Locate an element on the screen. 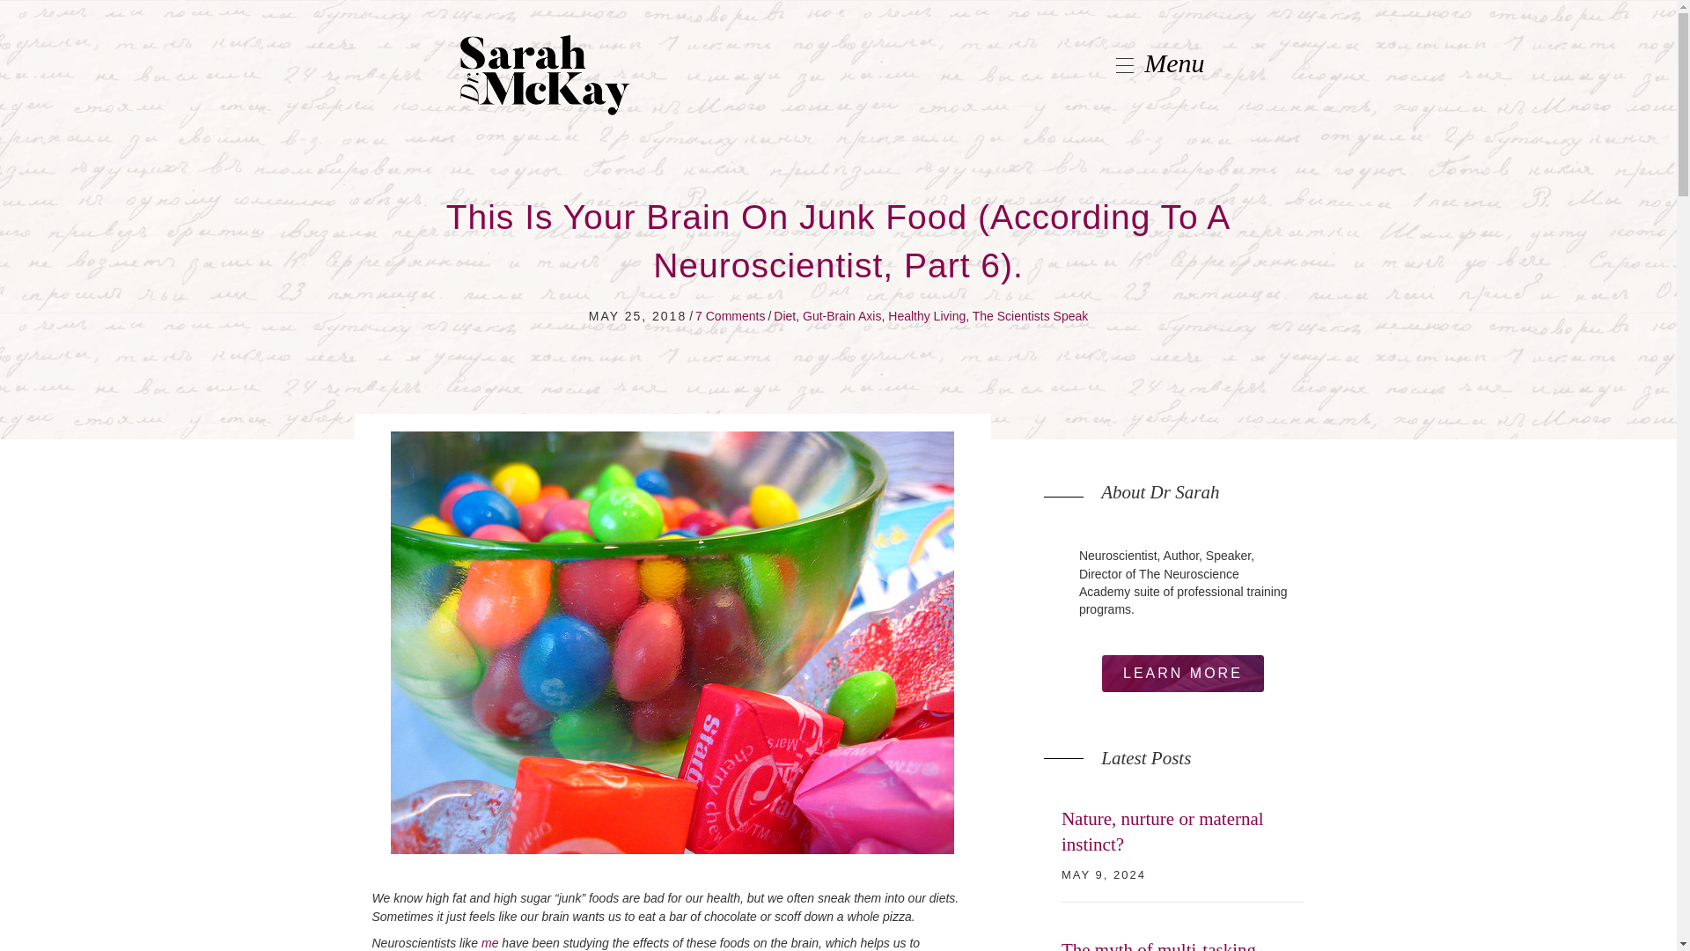 This screenshot has height=951, width=1690. Gut-Brain Axis is located at coordinates (841, 316).